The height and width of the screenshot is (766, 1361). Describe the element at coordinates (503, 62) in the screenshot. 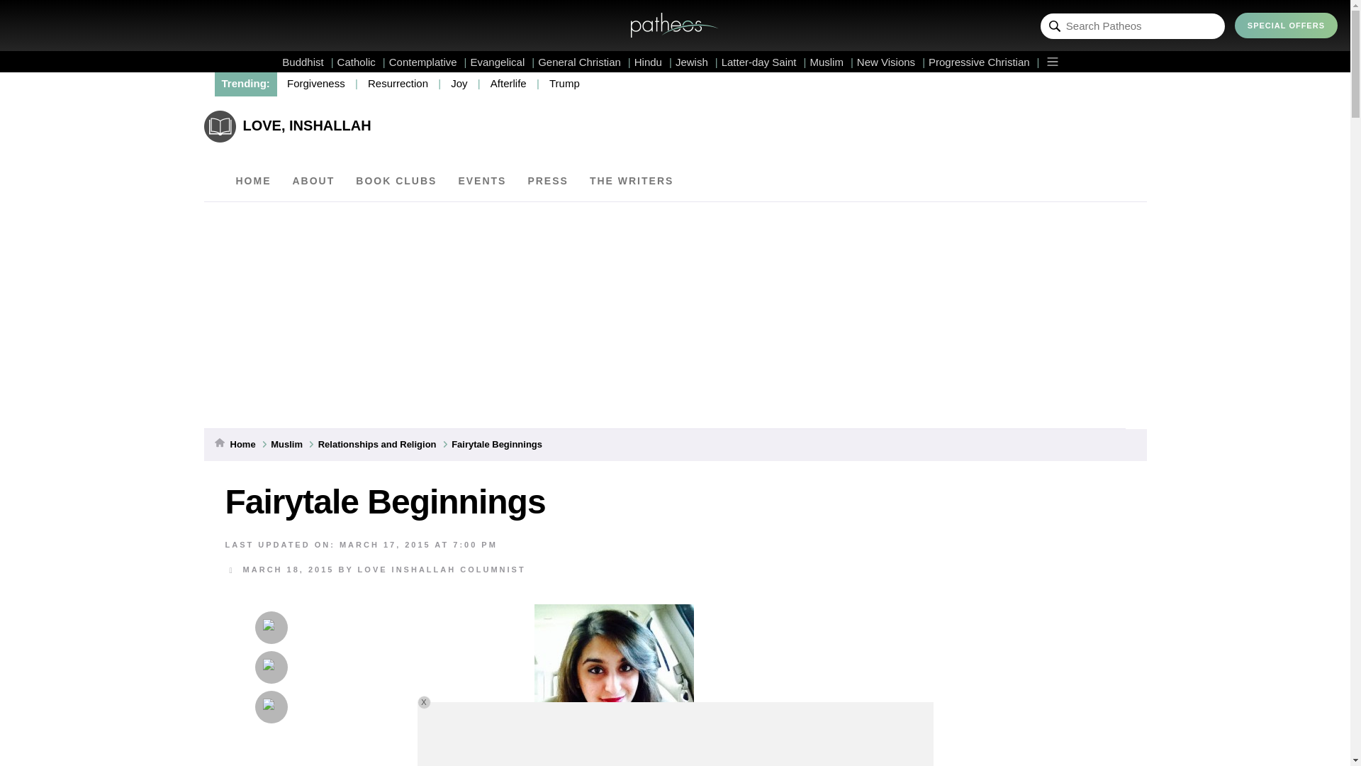

I see `Evangelical` at that location.